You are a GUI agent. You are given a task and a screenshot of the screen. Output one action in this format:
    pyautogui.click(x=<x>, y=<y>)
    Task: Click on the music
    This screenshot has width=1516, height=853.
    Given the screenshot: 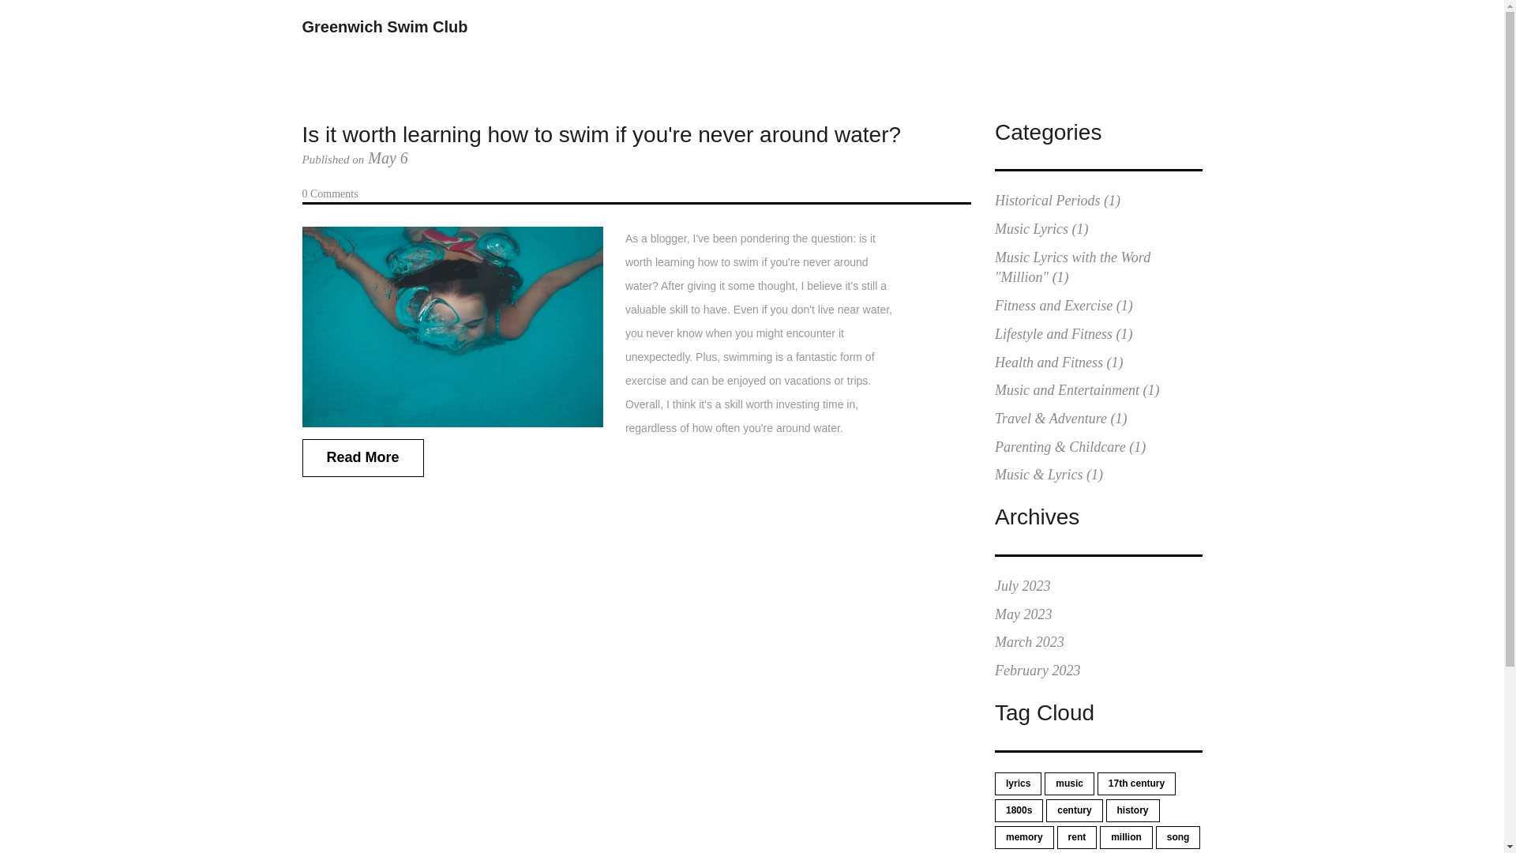 What is the action you would take?
    pyautogui.click(x=1069, y=783)
    